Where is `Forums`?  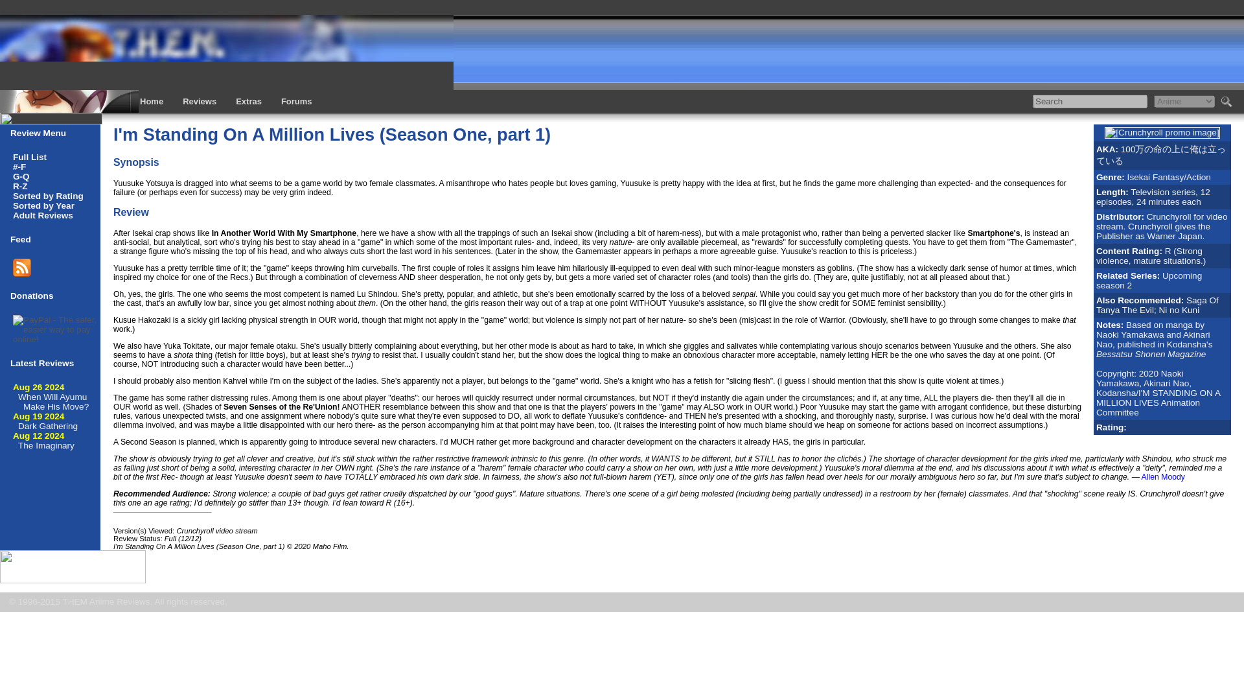 Forums is located at coordinates (296, 101).